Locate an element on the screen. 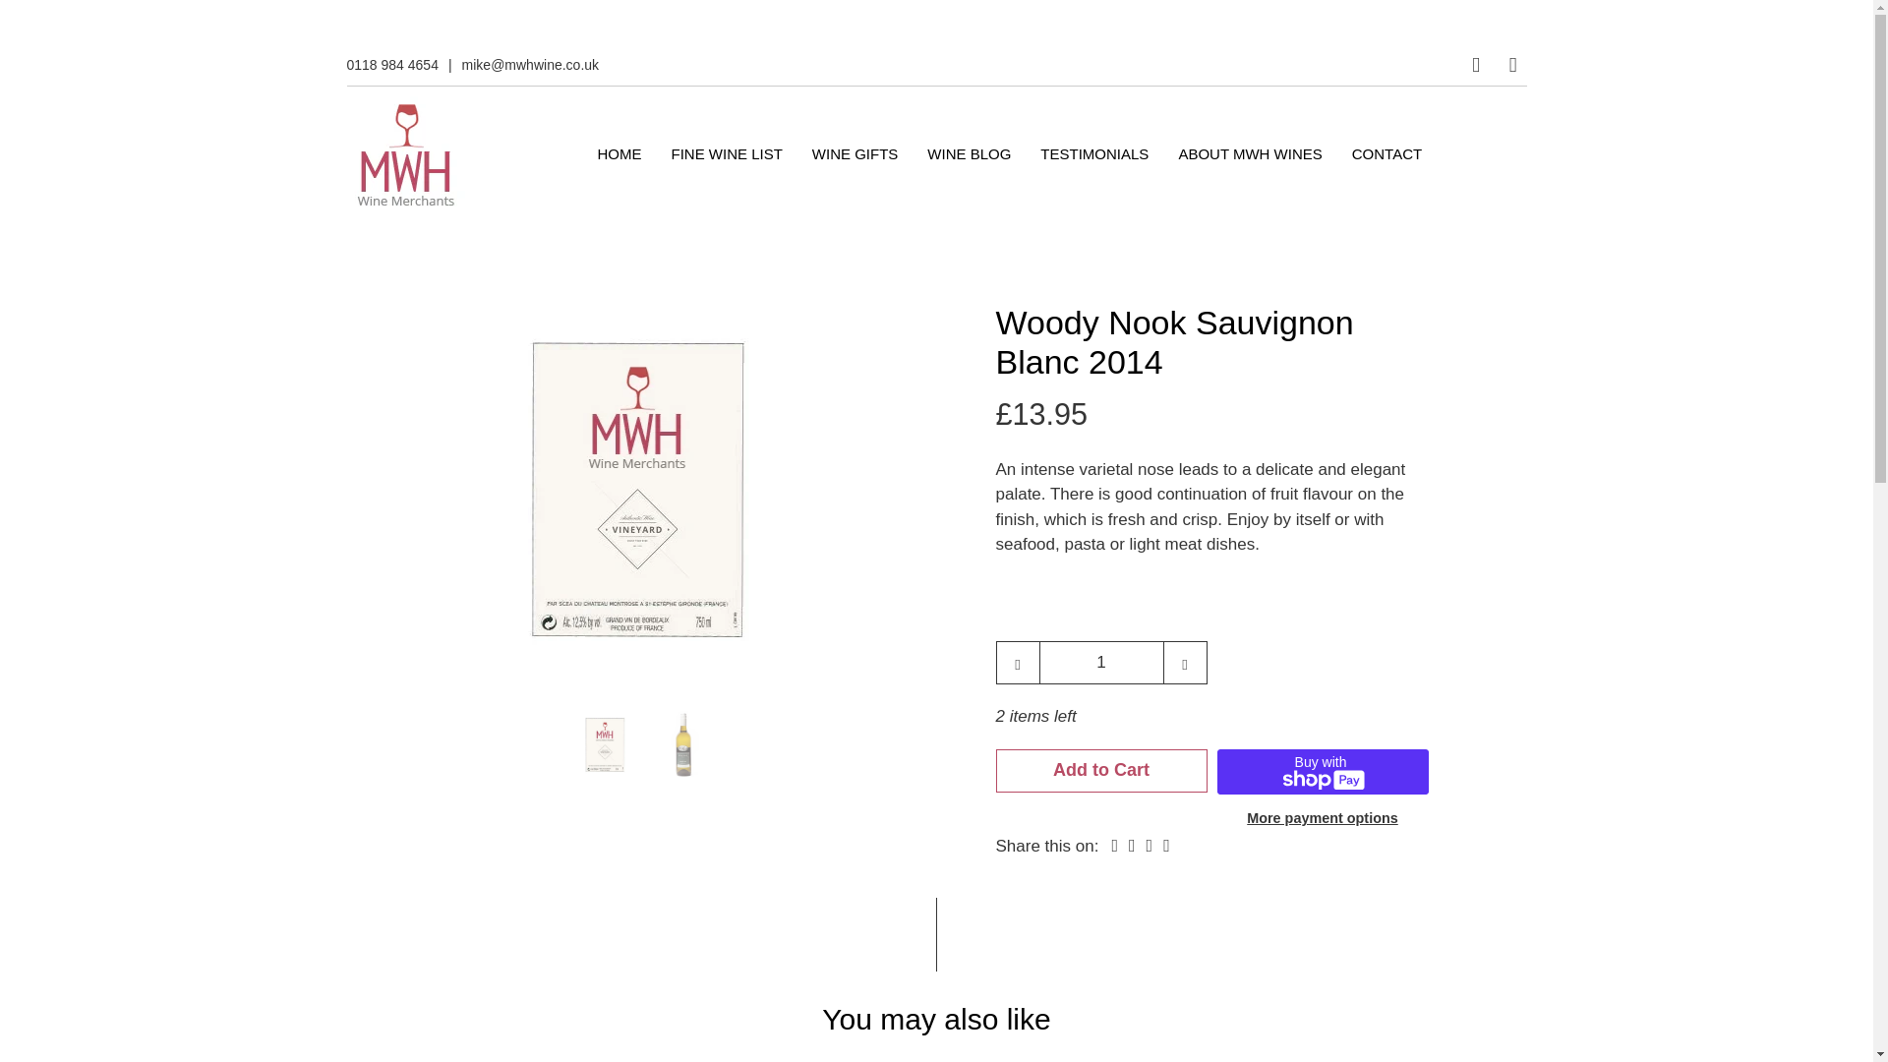 Image resolution: width=1888 pixels, height=1062 pixels. CONTACT is located at coordinates (1386, 153).